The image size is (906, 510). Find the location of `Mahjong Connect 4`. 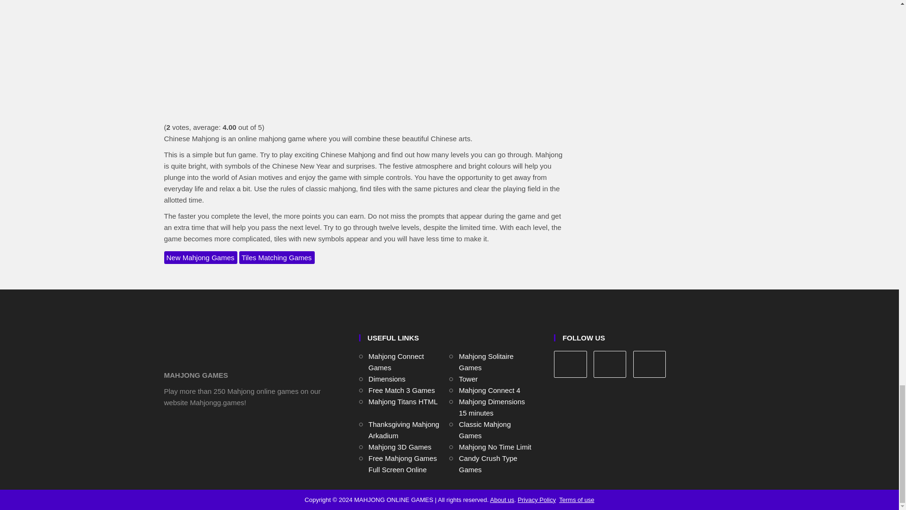

Mahjong Connect 4 is located at coordinates (489, 390).